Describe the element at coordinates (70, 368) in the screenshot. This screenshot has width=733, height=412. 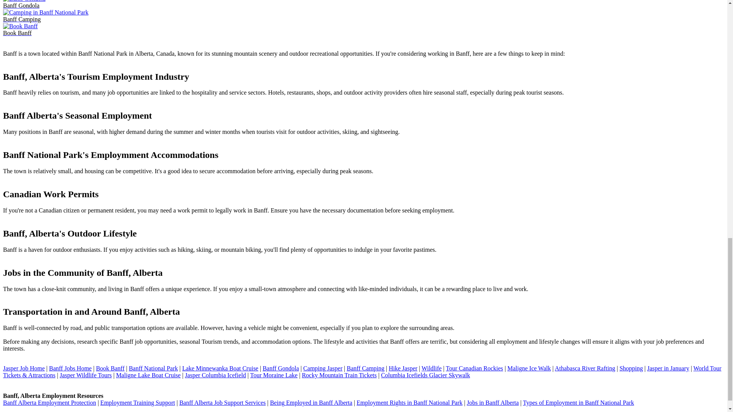
I see `Banff Jobs Home` at that location.